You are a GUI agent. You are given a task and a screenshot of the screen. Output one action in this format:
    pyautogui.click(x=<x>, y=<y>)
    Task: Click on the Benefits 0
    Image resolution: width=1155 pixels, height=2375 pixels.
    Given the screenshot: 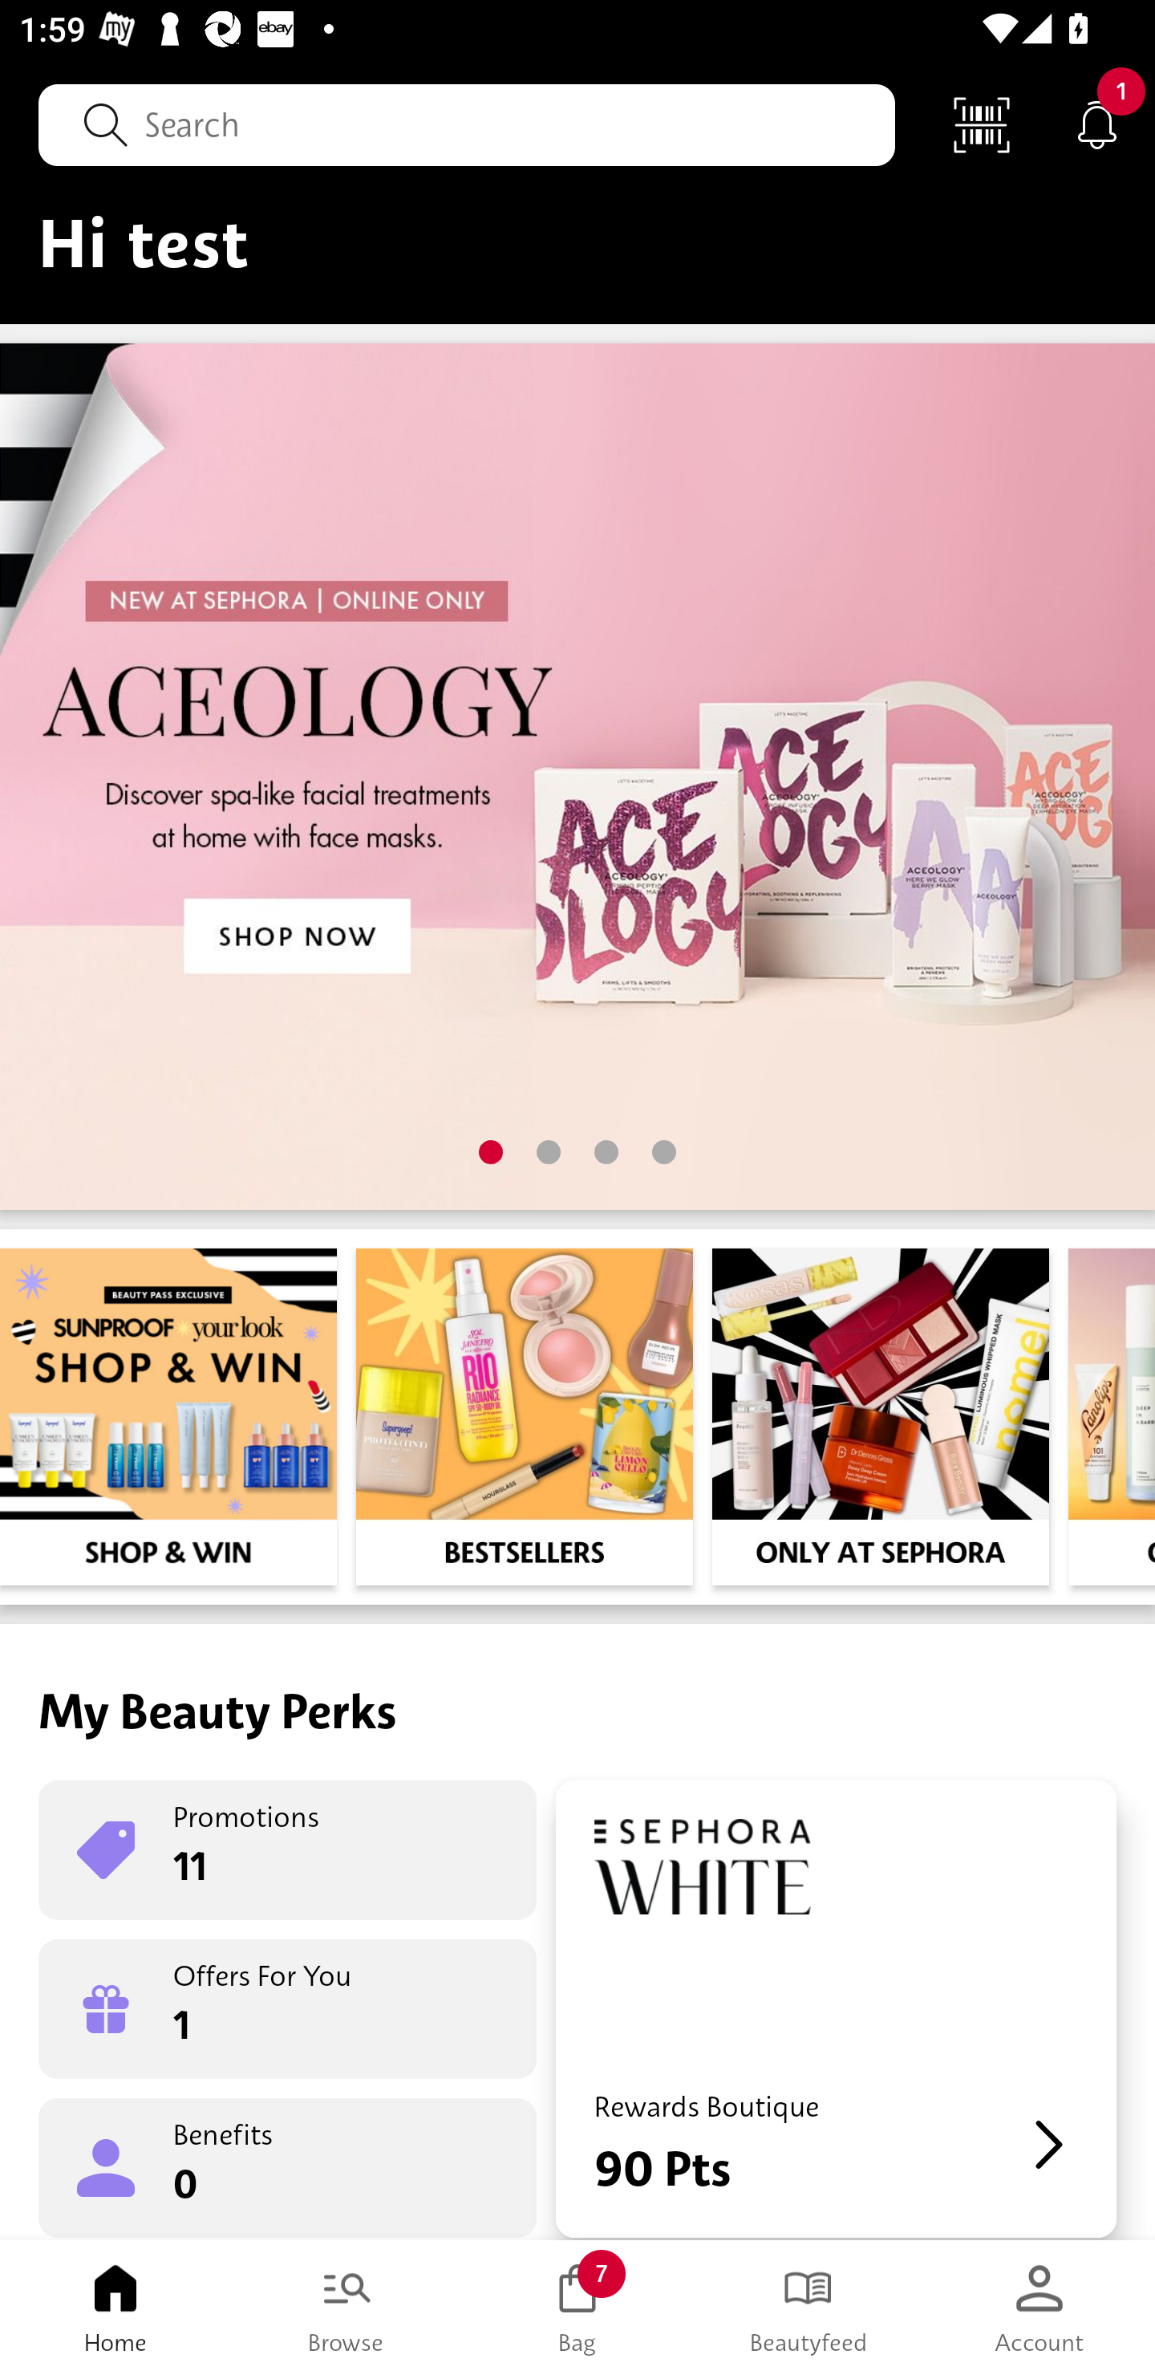 What is the action you would take?
    pyautogui.click(x=287, y=2166)
    